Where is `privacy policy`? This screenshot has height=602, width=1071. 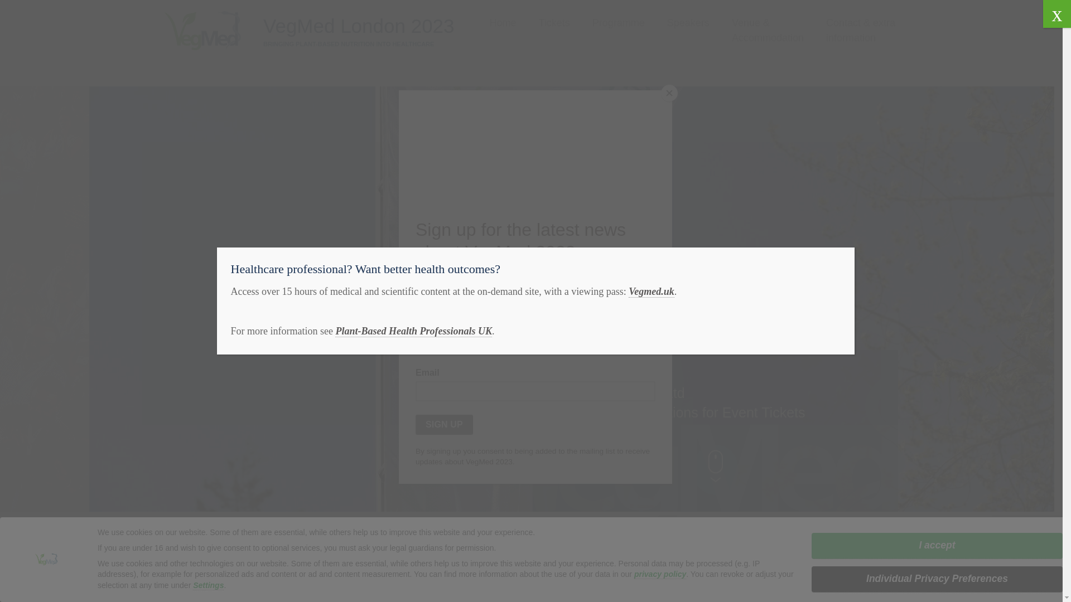 privacy policy is located at coordinates (660, 574).